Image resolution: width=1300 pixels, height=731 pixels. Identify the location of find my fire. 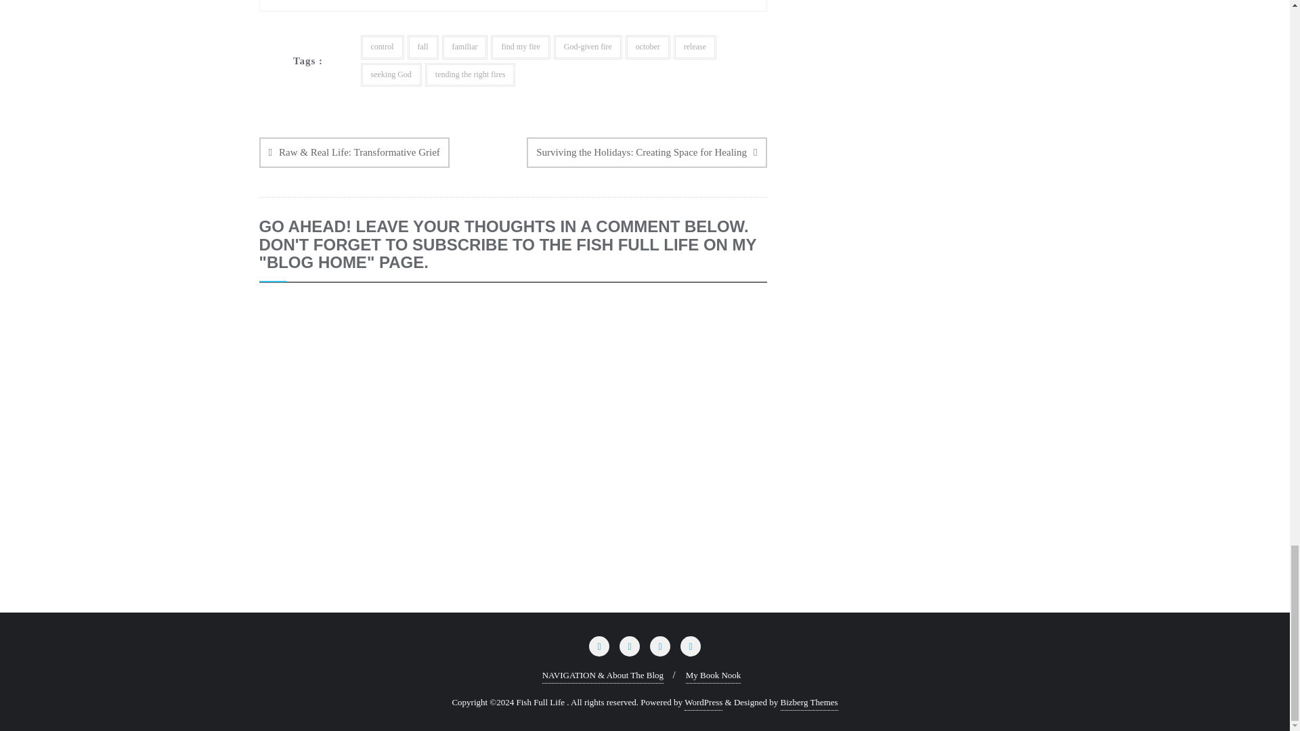
(520, 47).